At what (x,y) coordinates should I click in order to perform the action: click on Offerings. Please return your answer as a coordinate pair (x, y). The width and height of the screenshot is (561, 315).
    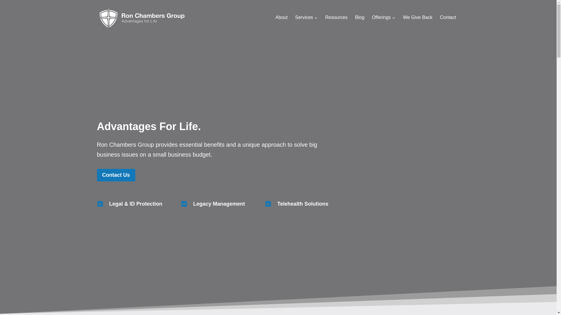
    Looking at the image, I should click on (383, 17).